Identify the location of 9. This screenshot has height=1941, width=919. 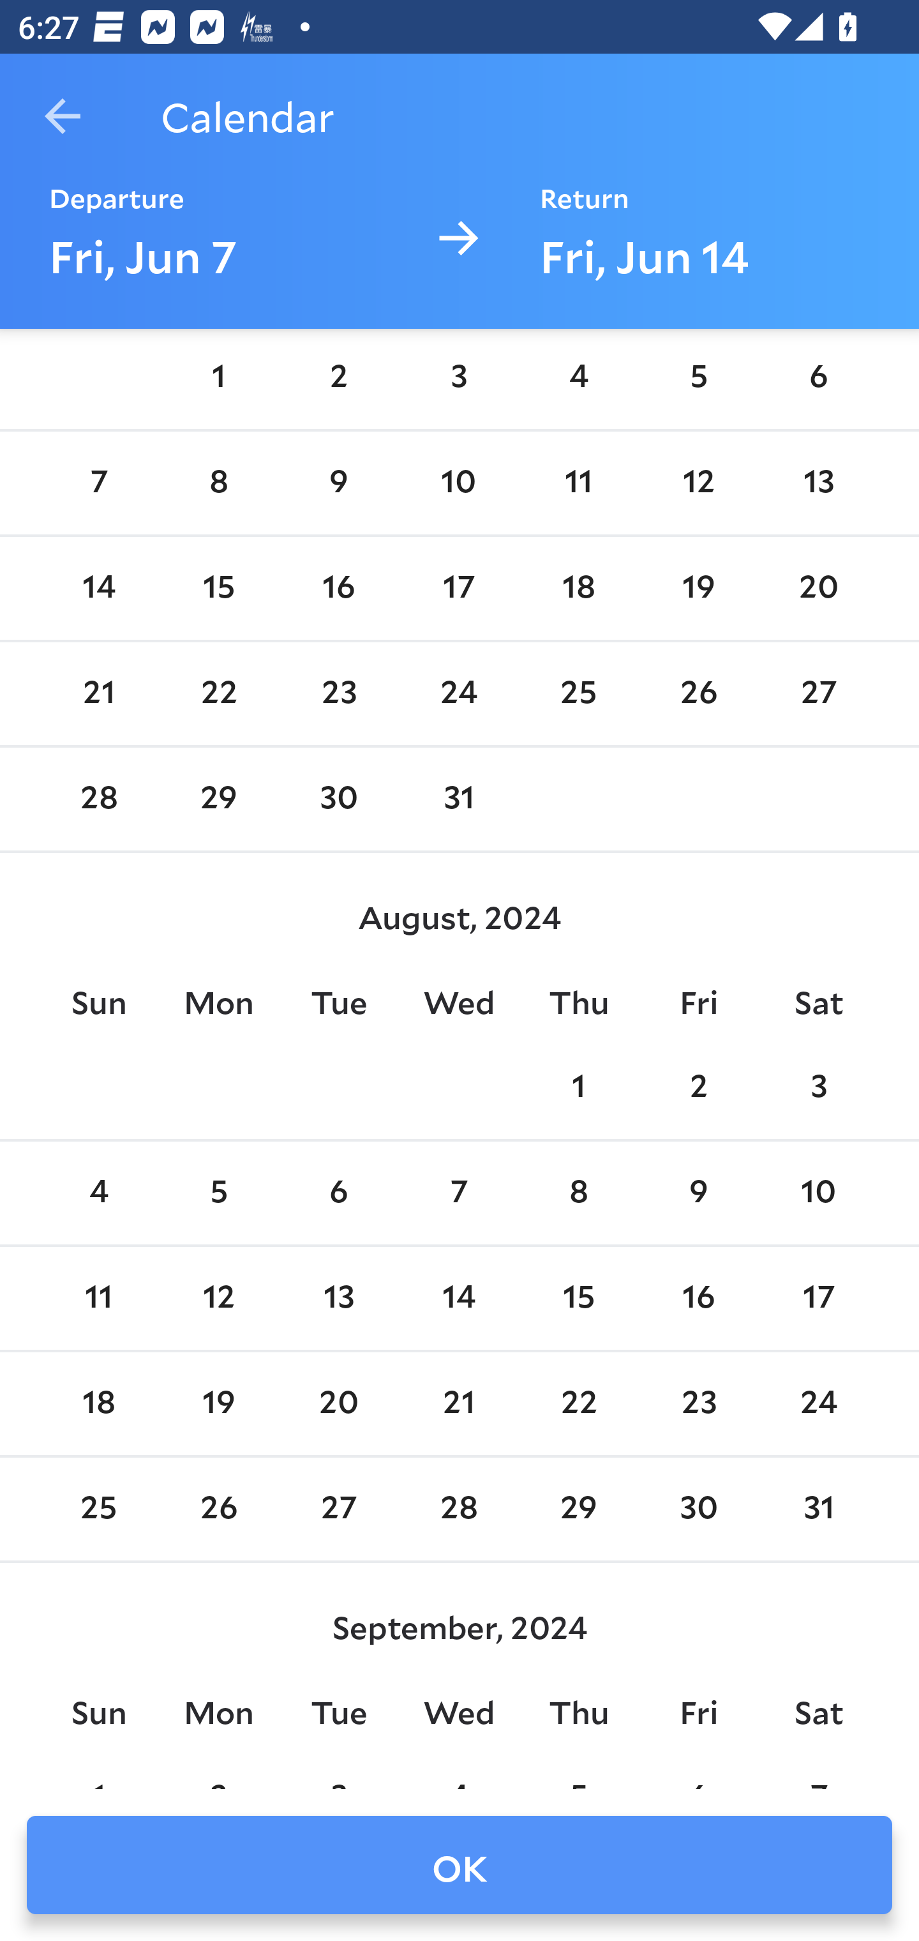
(698, 1193).